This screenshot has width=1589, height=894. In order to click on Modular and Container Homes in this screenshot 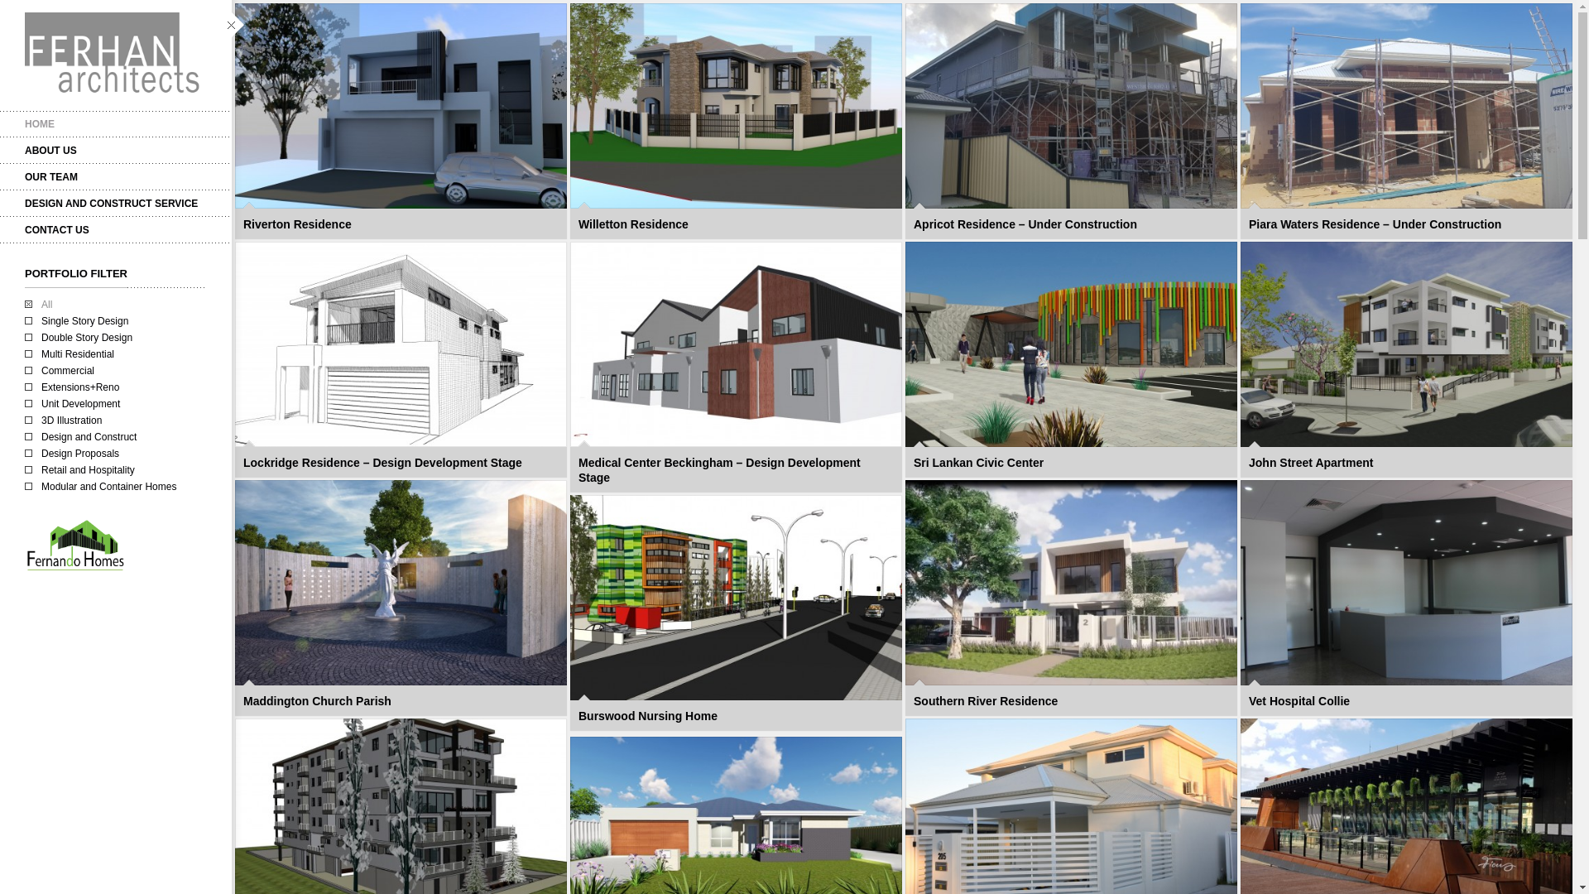, I will do `click(101, 487)`.